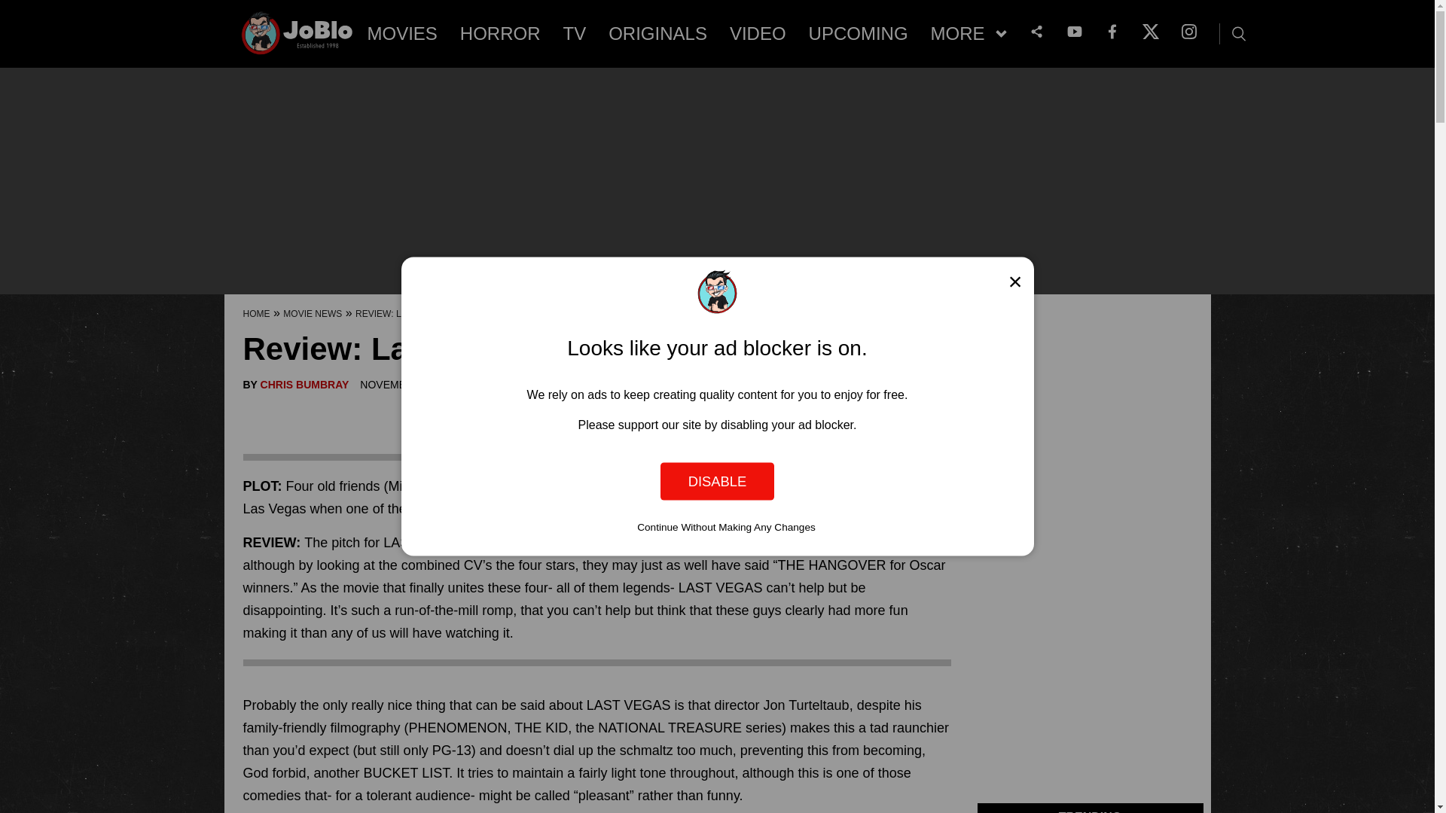 Image resolution: width=1446 pixels, height=813 pixels. What do you see at coordinates (13, 8) in the screenshot?
I see `Go` at bounding box center [13, 8].